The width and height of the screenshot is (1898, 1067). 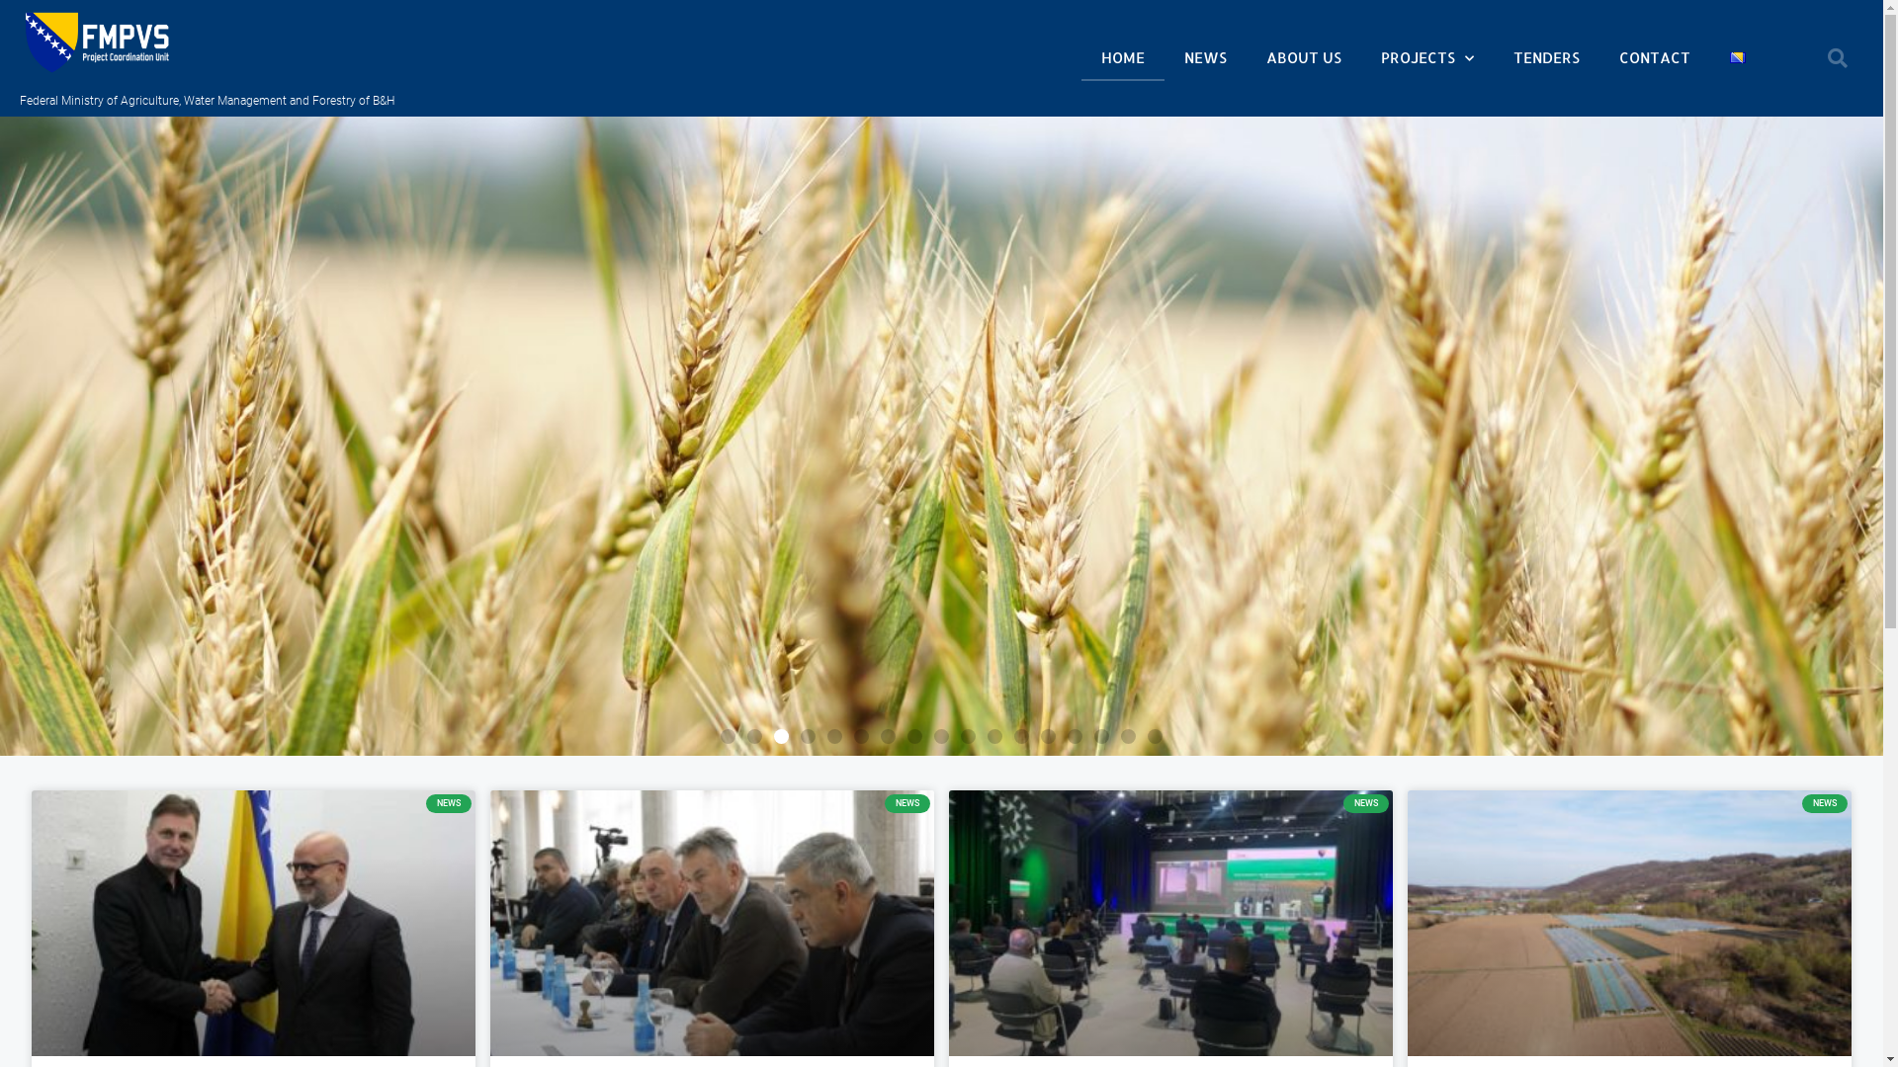 What do you see at coordinates (1304, 57) in the screenshot?
I see `ABOUT US` at bounding box center [1304, 57].